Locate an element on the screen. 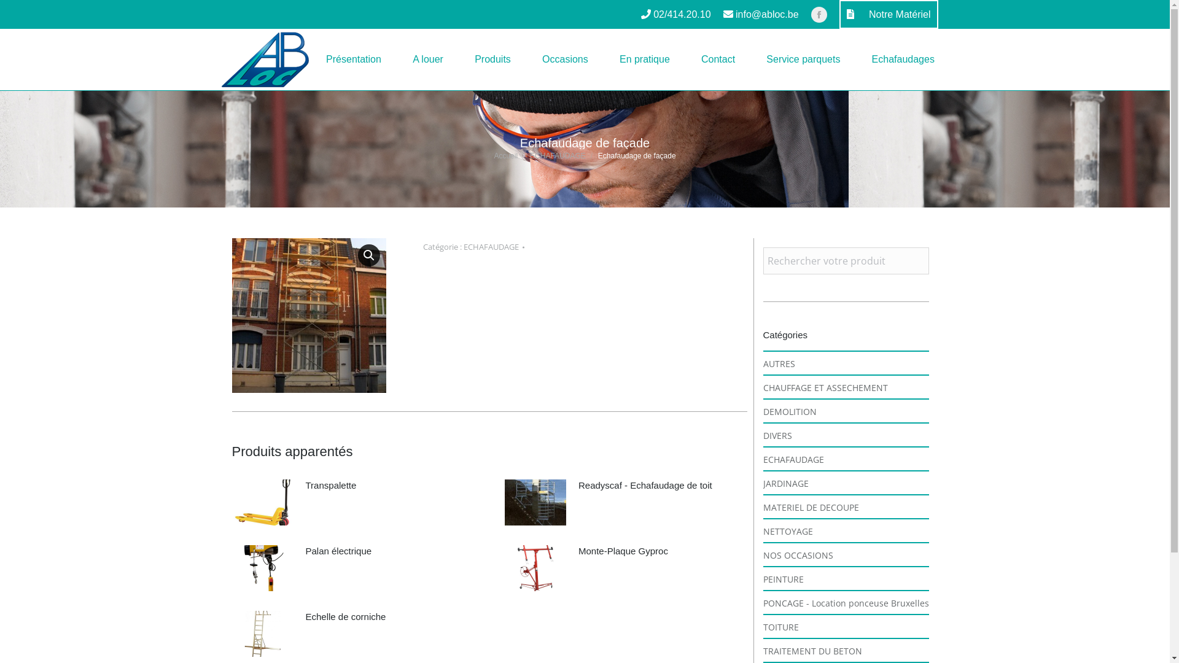 The height and width of the screenshot is (663, 1179). TRAITEMENT DU BETON is located at coordinates (812, 651).